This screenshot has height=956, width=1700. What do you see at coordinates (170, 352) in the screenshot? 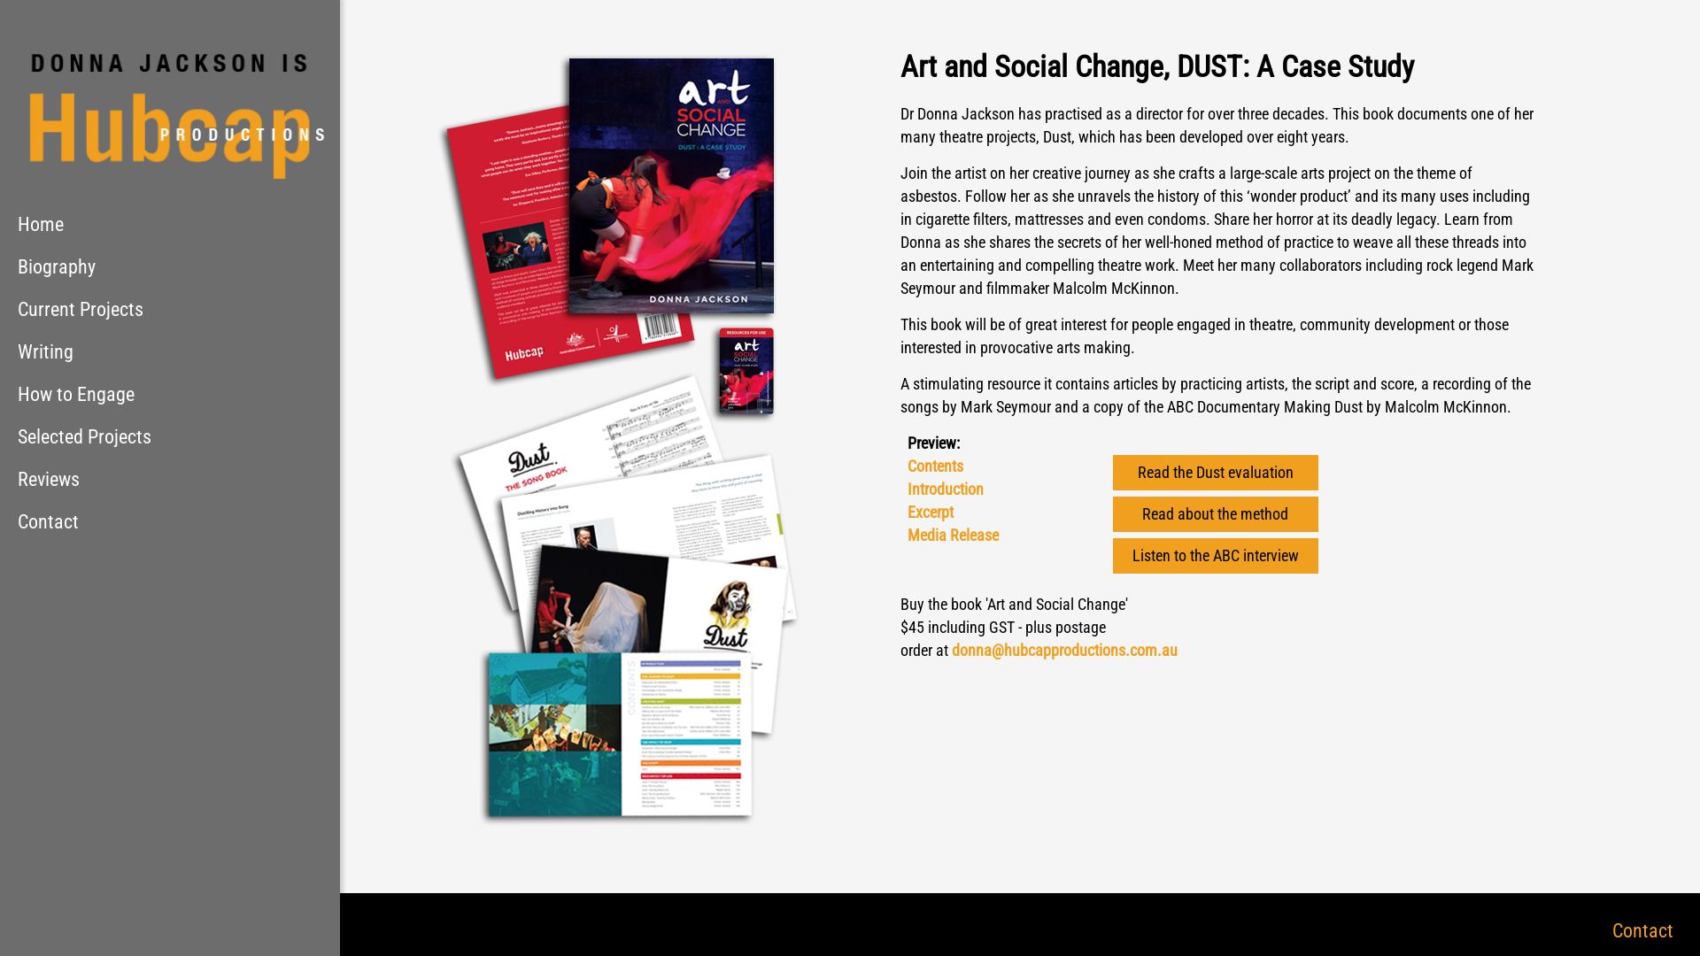
I see `Writing` at bounding box center [170, 352].